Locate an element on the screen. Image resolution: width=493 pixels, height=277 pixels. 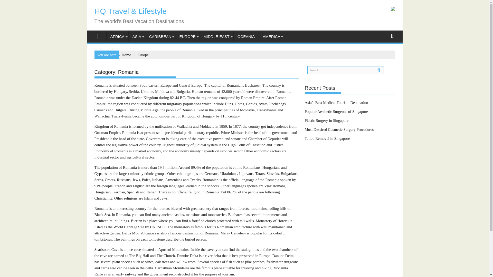
EUROPE is located at coordinates (187, 36).